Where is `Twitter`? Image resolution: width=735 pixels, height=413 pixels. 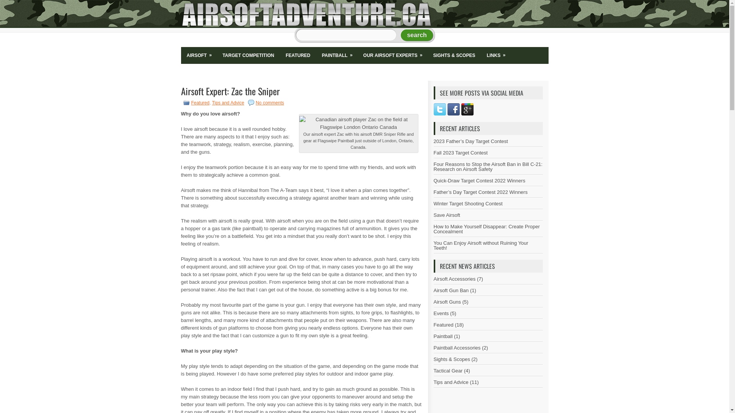 Twitter is located at coordinates (439, 109).